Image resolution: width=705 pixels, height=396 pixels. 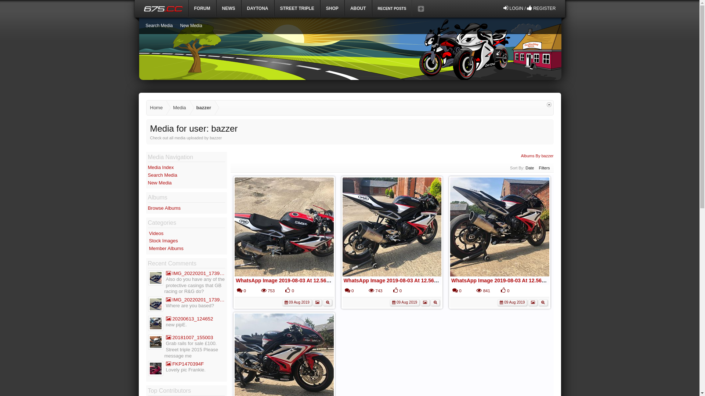 I want to click on Filters, so click(x=545, y=168).